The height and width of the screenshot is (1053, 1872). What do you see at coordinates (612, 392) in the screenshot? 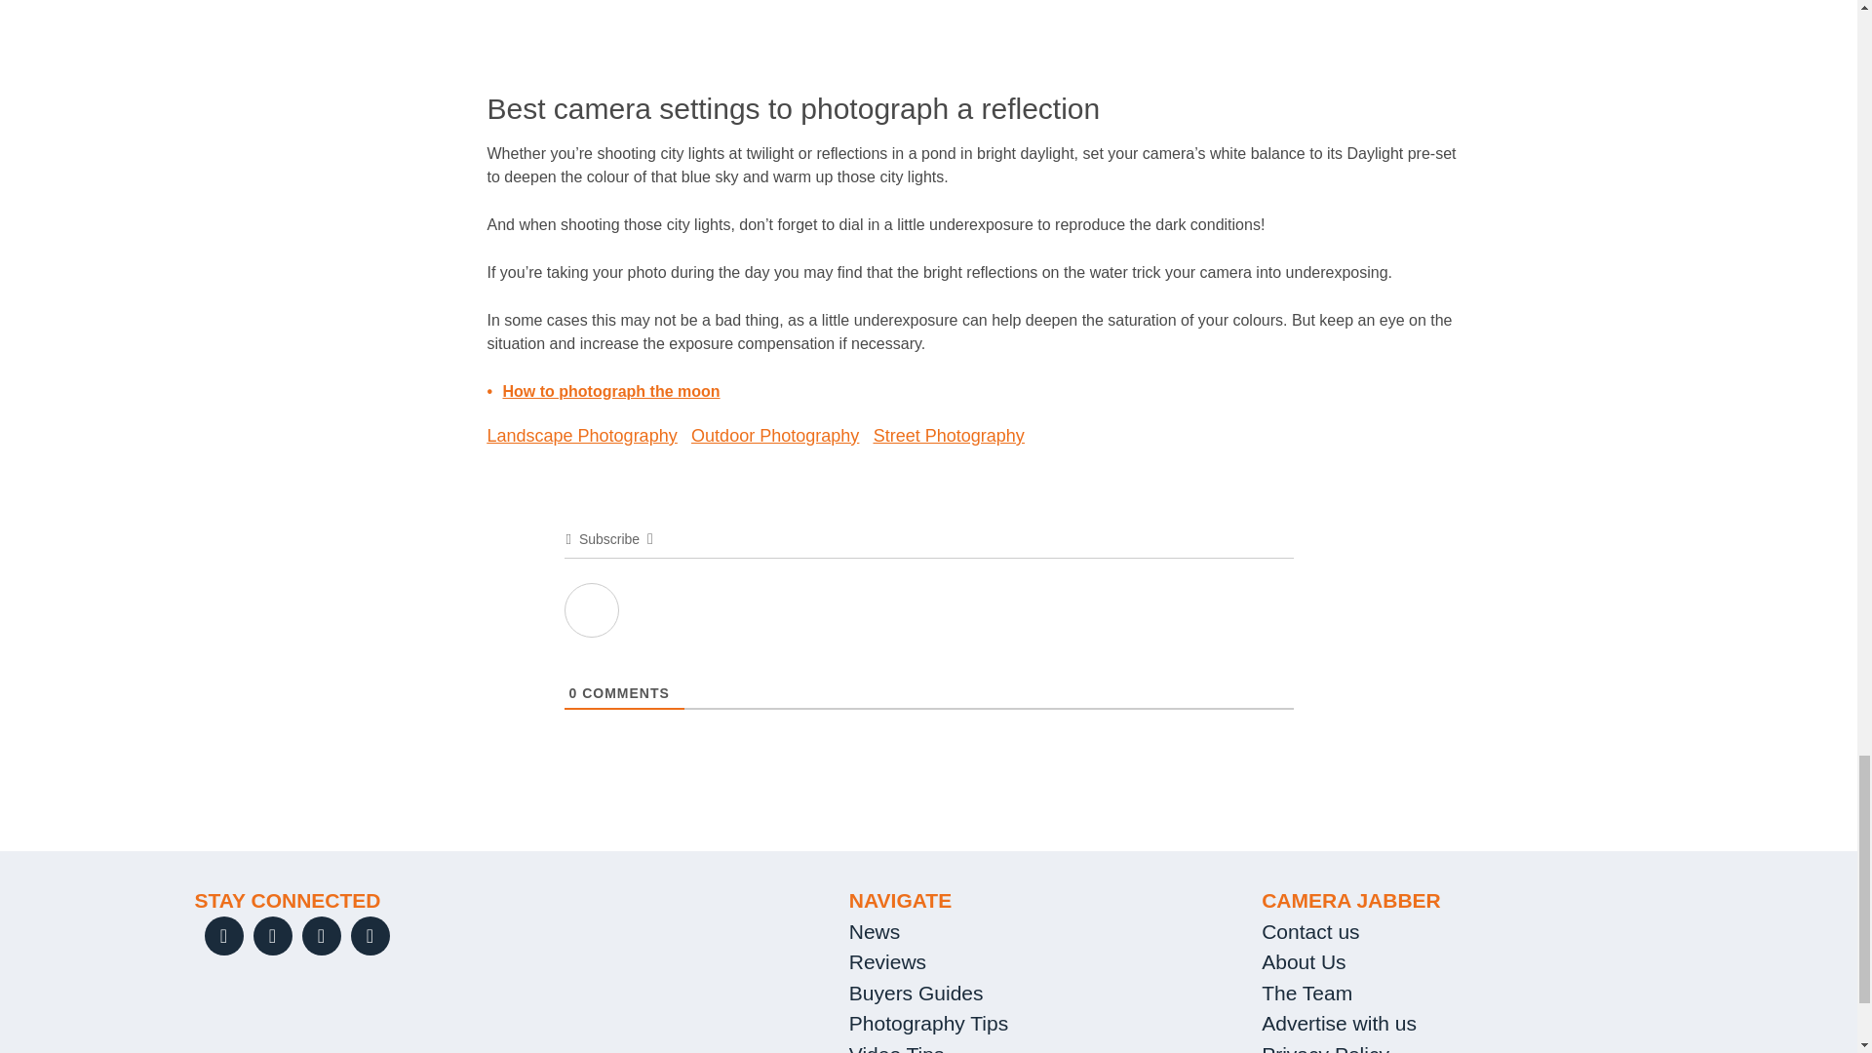
I see `How to photograph the moon` at bounding box center [612, 392].